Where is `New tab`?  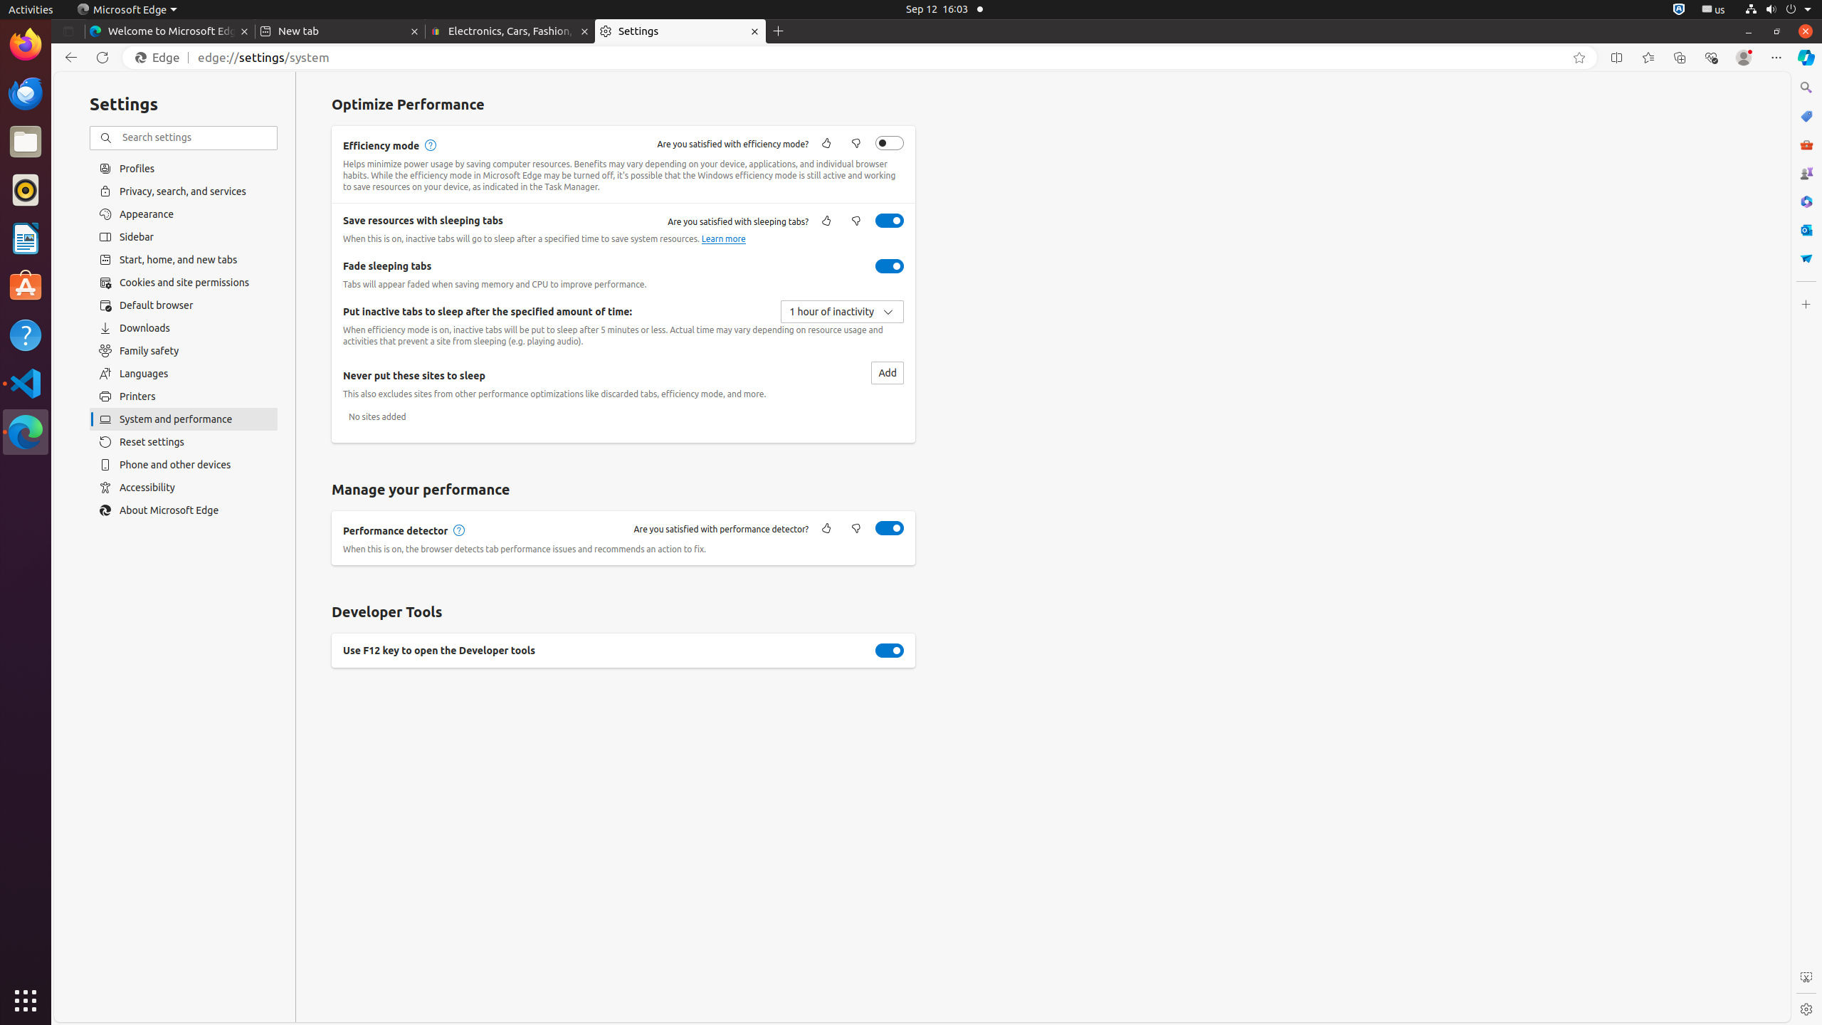 New tab is located at coordinates (340, 31).